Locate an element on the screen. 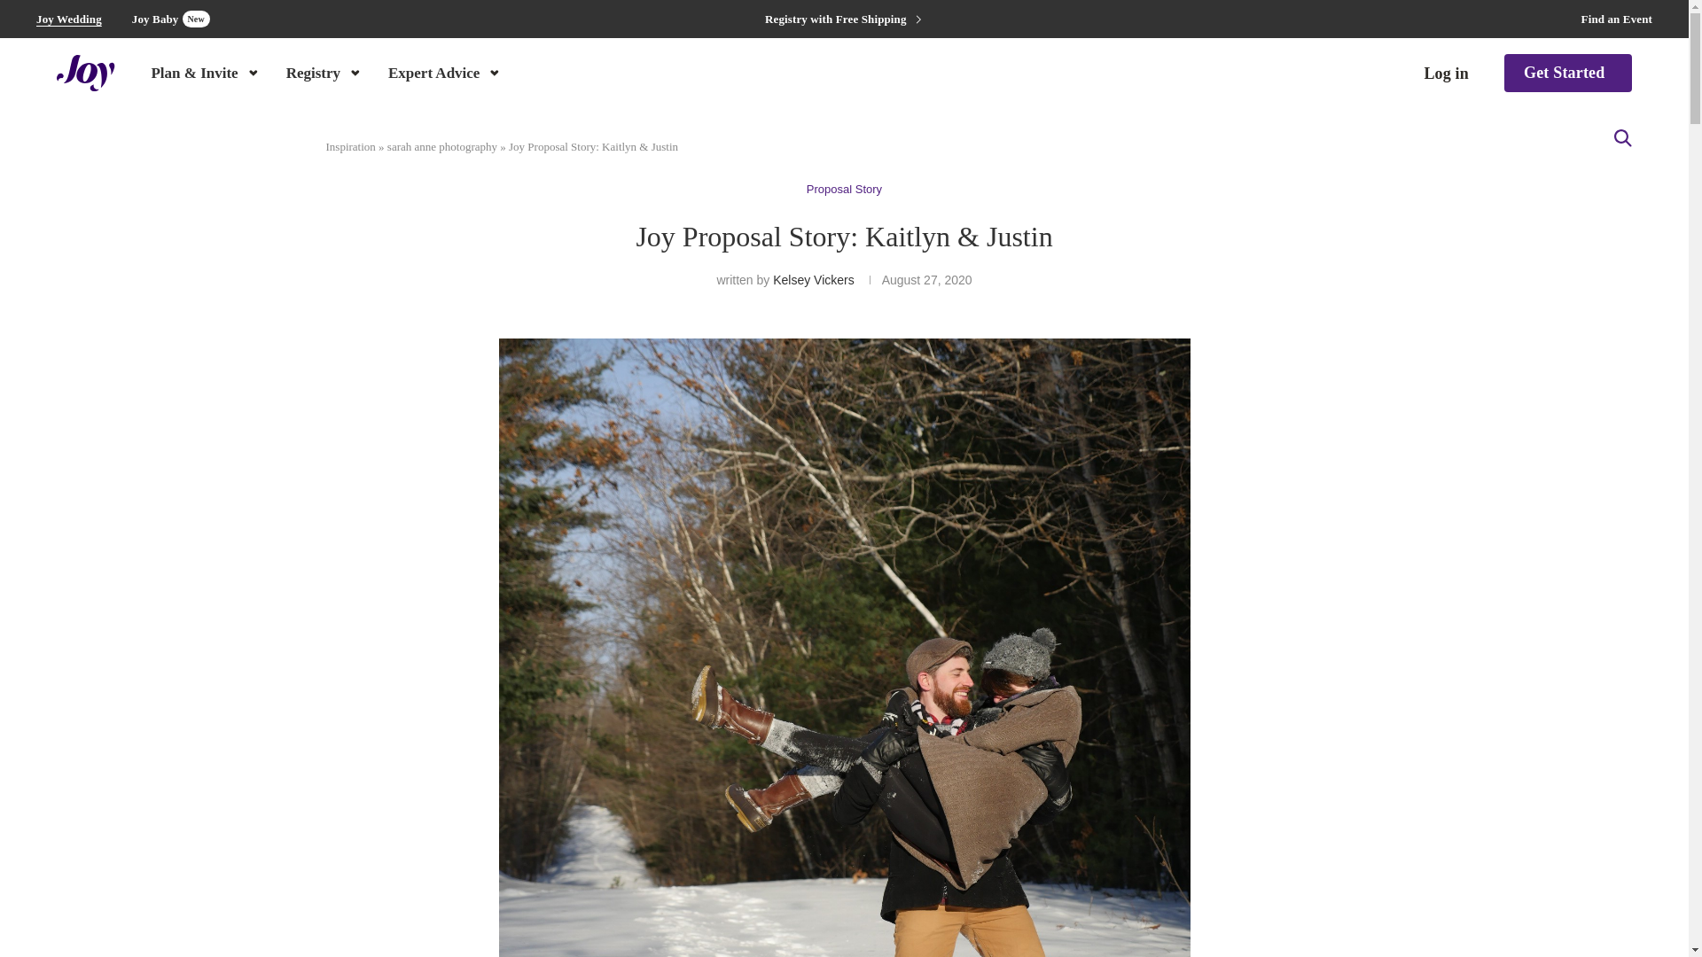 Image resolution: width=1702 pixels, height=957 pixels. Registry is located at coordinates (1445, 74).